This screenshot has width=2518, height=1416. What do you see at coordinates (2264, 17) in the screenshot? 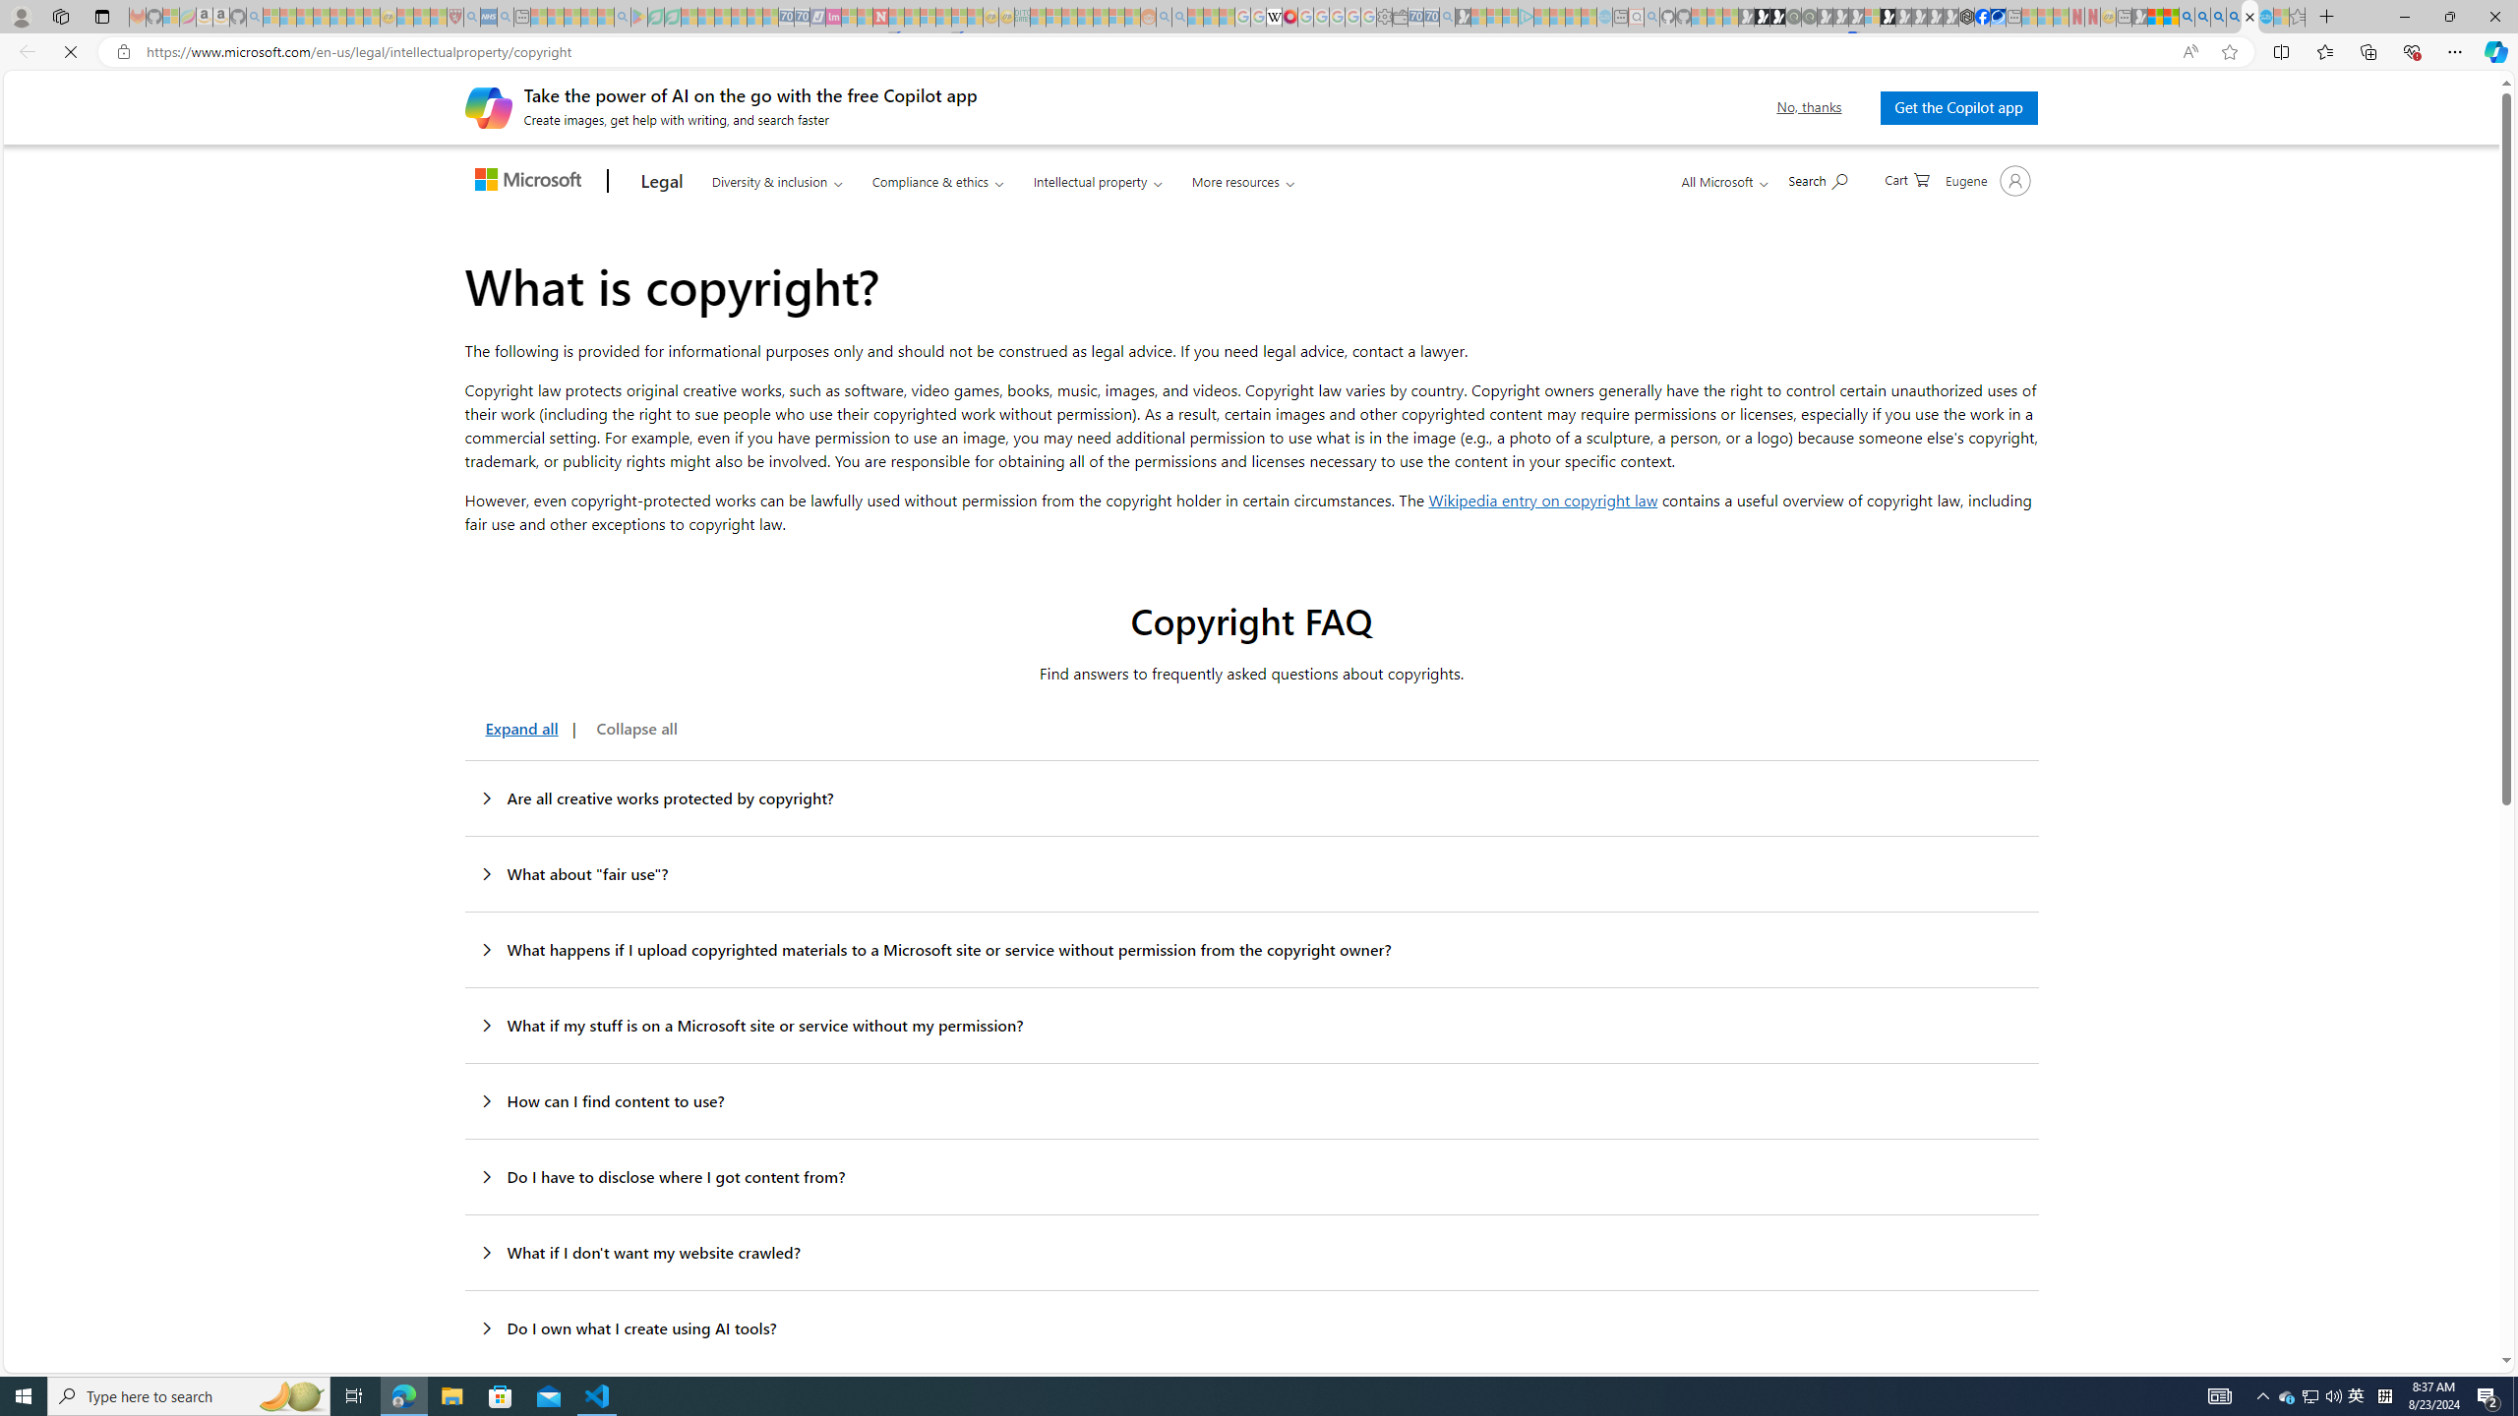
I see `Services - Maintenance | Sky Blue Bikes - Sky Blue Bikes` at bounding box center [2264, 17].